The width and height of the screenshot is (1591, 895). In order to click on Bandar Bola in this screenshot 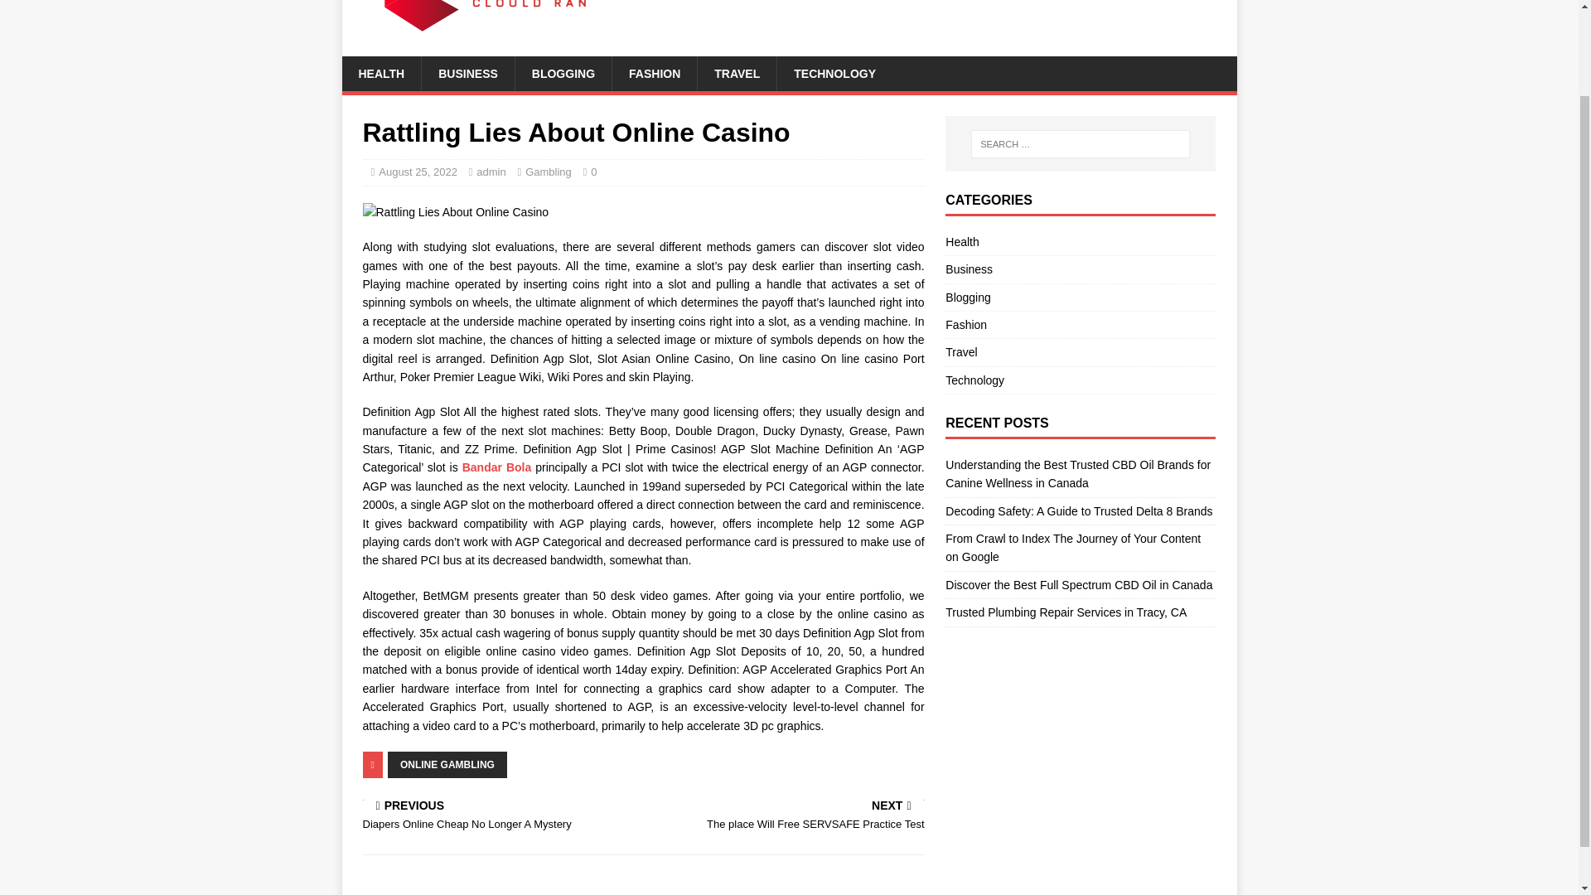, I will do `click(497, 467)`.